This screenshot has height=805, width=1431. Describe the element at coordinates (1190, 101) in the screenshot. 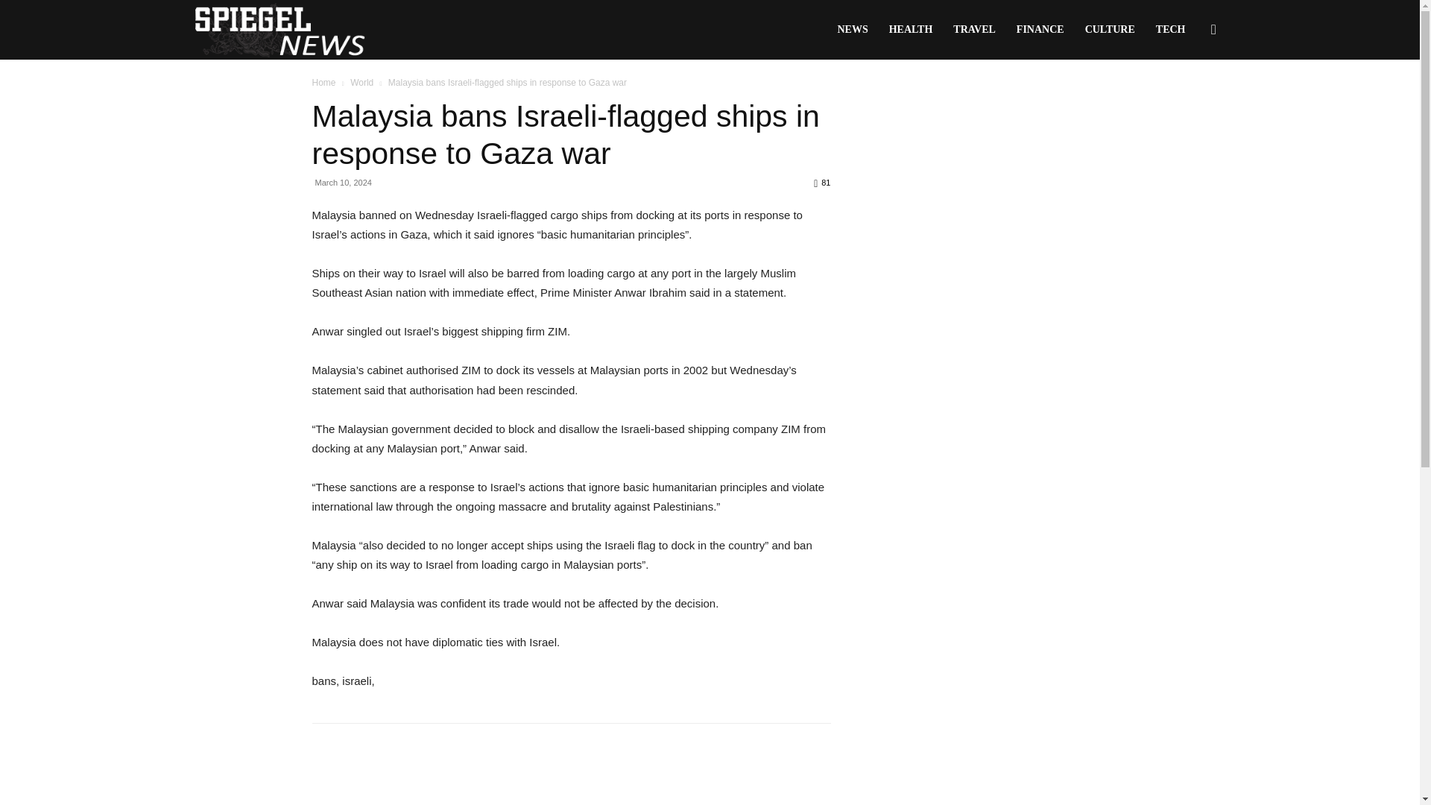

I see `Search` at that location.